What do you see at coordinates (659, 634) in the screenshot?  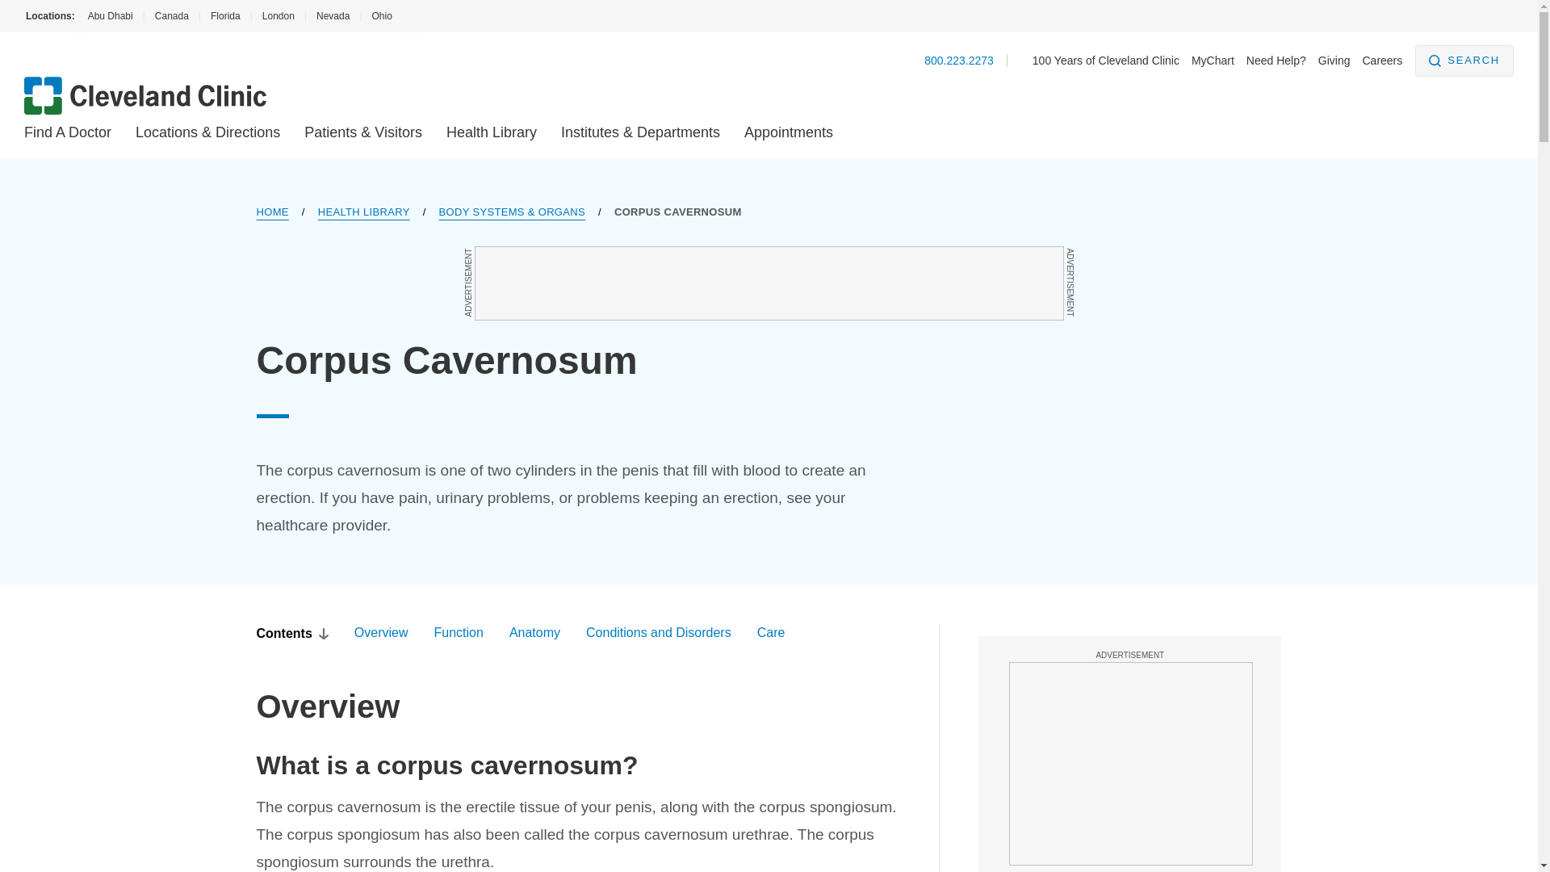 I see `Conditions and Disorders` at bounding box center [659, 634].